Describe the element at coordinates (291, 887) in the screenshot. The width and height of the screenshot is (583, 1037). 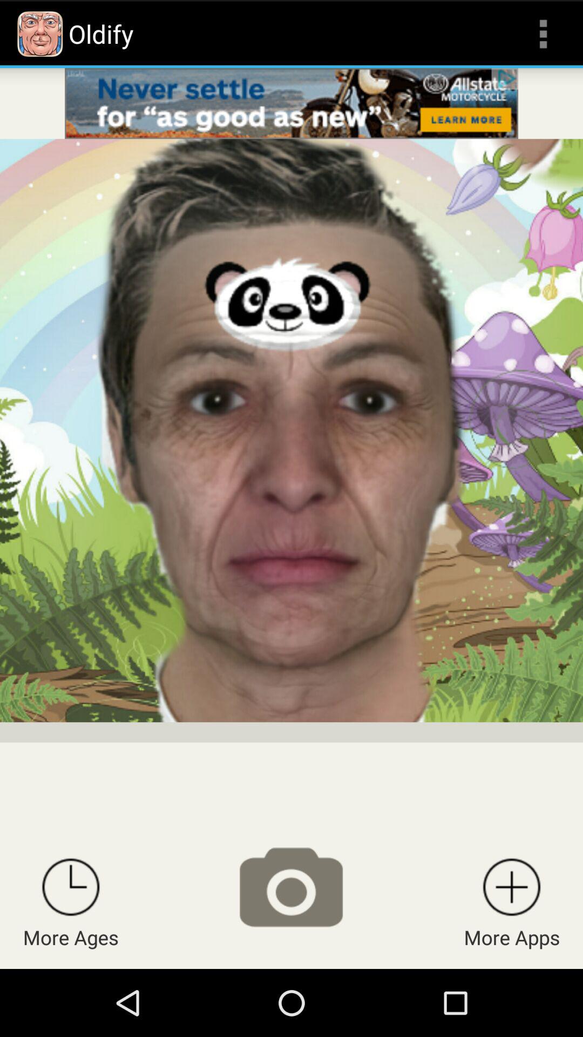
I see `take a picture` at that location.